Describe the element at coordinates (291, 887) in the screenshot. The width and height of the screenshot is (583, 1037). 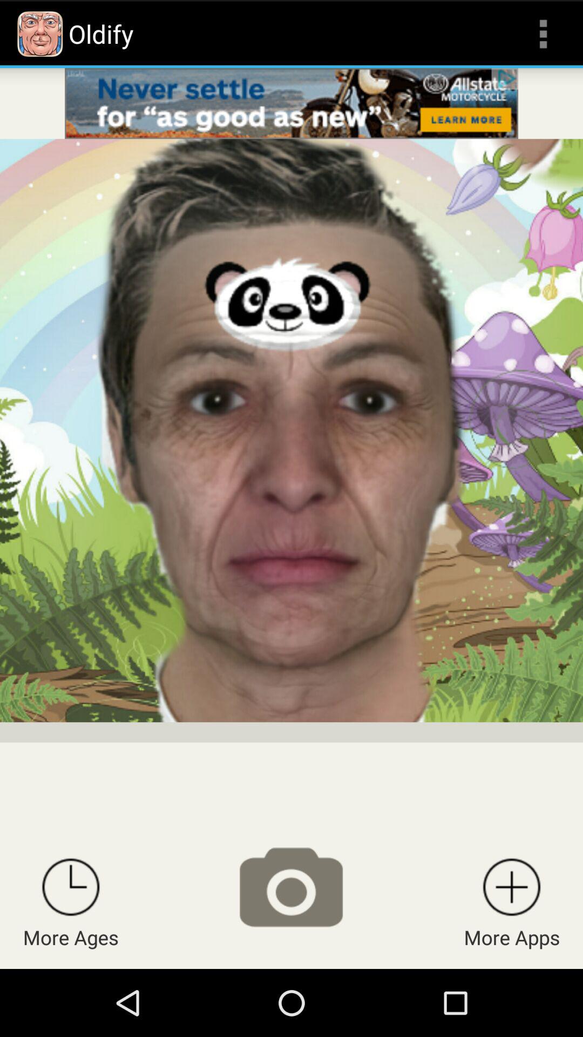
I see `take a picture` at that location.